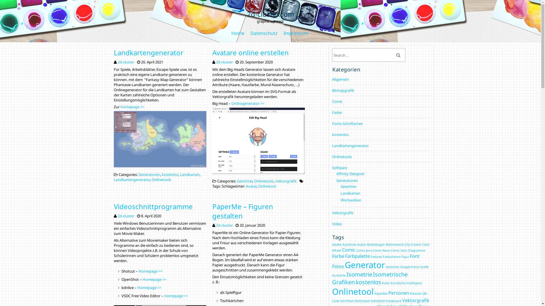  Describe the element at coordinates (337, 112) in the screenshot. I see `Farbe` at that location.